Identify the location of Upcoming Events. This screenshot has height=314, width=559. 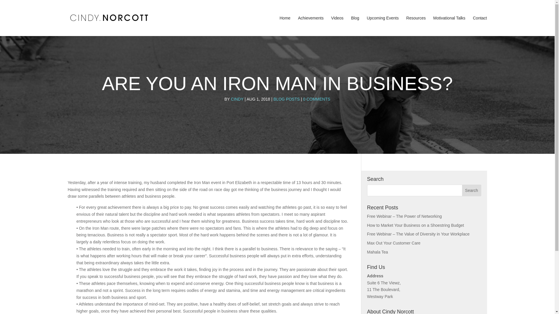
(383, 26).